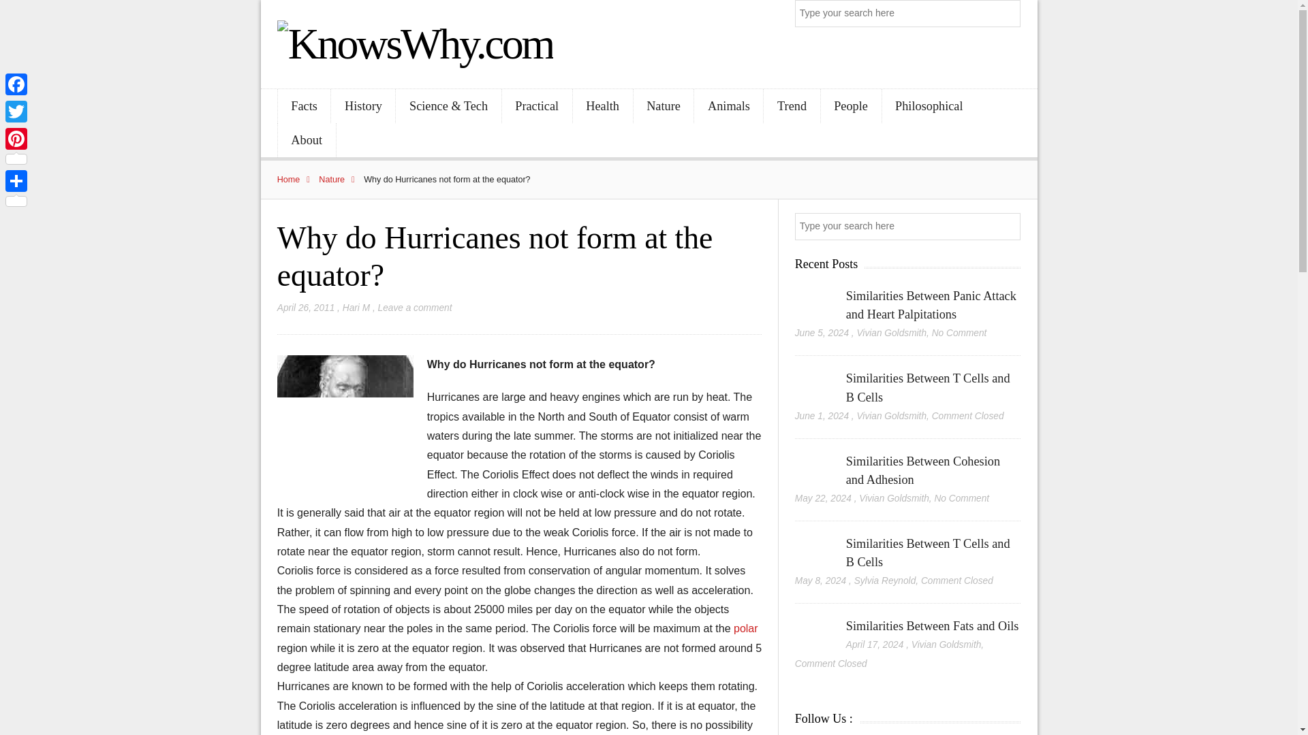 This screenshot has width=1308, height=735. Describe the element at coordinates (1008, 14) in the screenshot. I see `Search` at that location.